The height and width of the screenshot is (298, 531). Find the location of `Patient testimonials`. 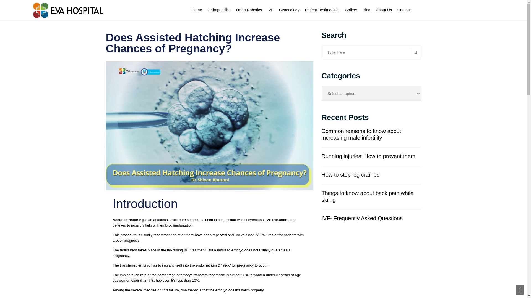

Patient testimonials is located at coordinates (322, 10).